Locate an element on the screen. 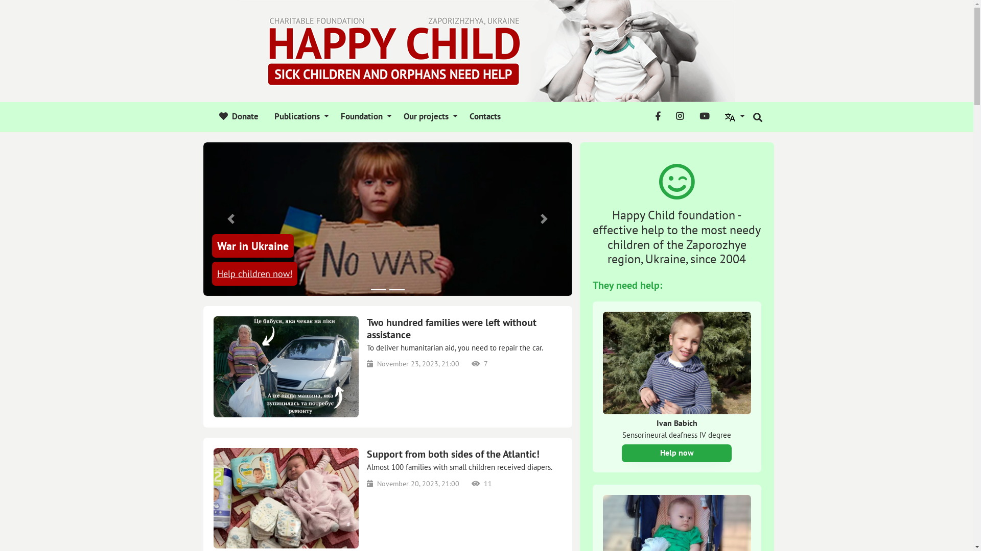 The width and height of the screenshot is (981, 551). Two hundred families were left without assistance is located at coordinates (464, 329).